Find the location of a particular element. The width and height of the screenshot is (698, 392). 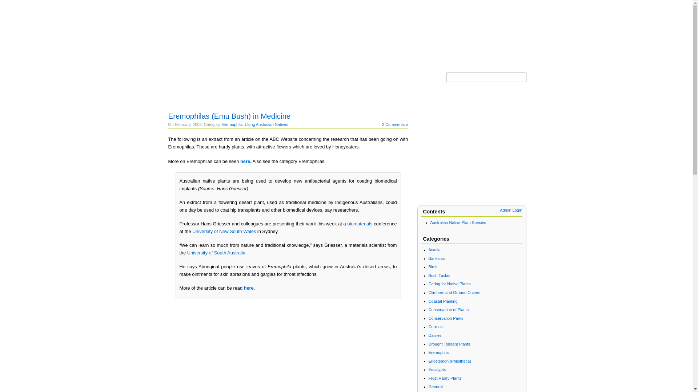

Home is located at coordinates (183, 82).